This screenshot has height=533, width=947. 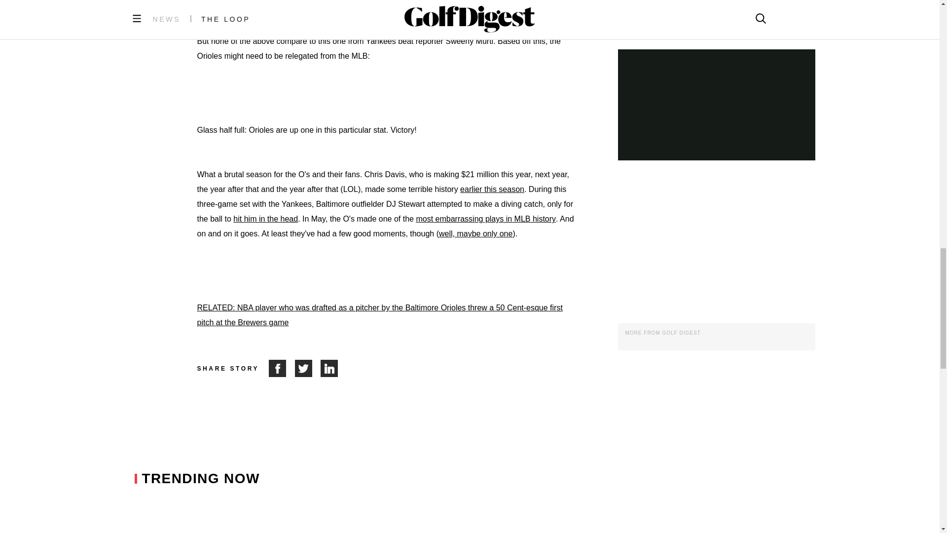 I want to click on Share on LinkedIn, so click(x=329, y=368).